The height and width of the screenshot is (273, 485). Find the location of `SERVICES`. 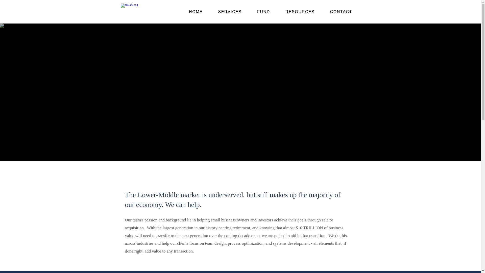

SERVICES is located at coordinates (230, 12).